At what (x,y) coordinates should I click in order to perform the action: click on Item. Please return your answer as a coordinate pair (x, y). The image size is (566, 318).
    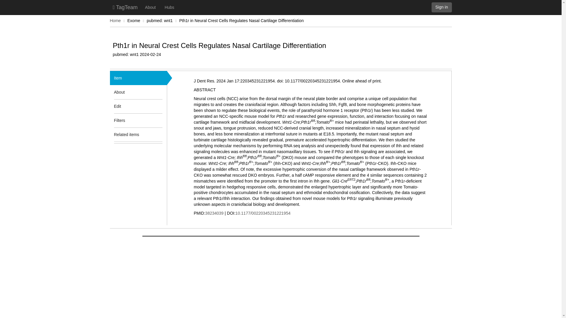
    Looking at the image, I should click on (118, 78).